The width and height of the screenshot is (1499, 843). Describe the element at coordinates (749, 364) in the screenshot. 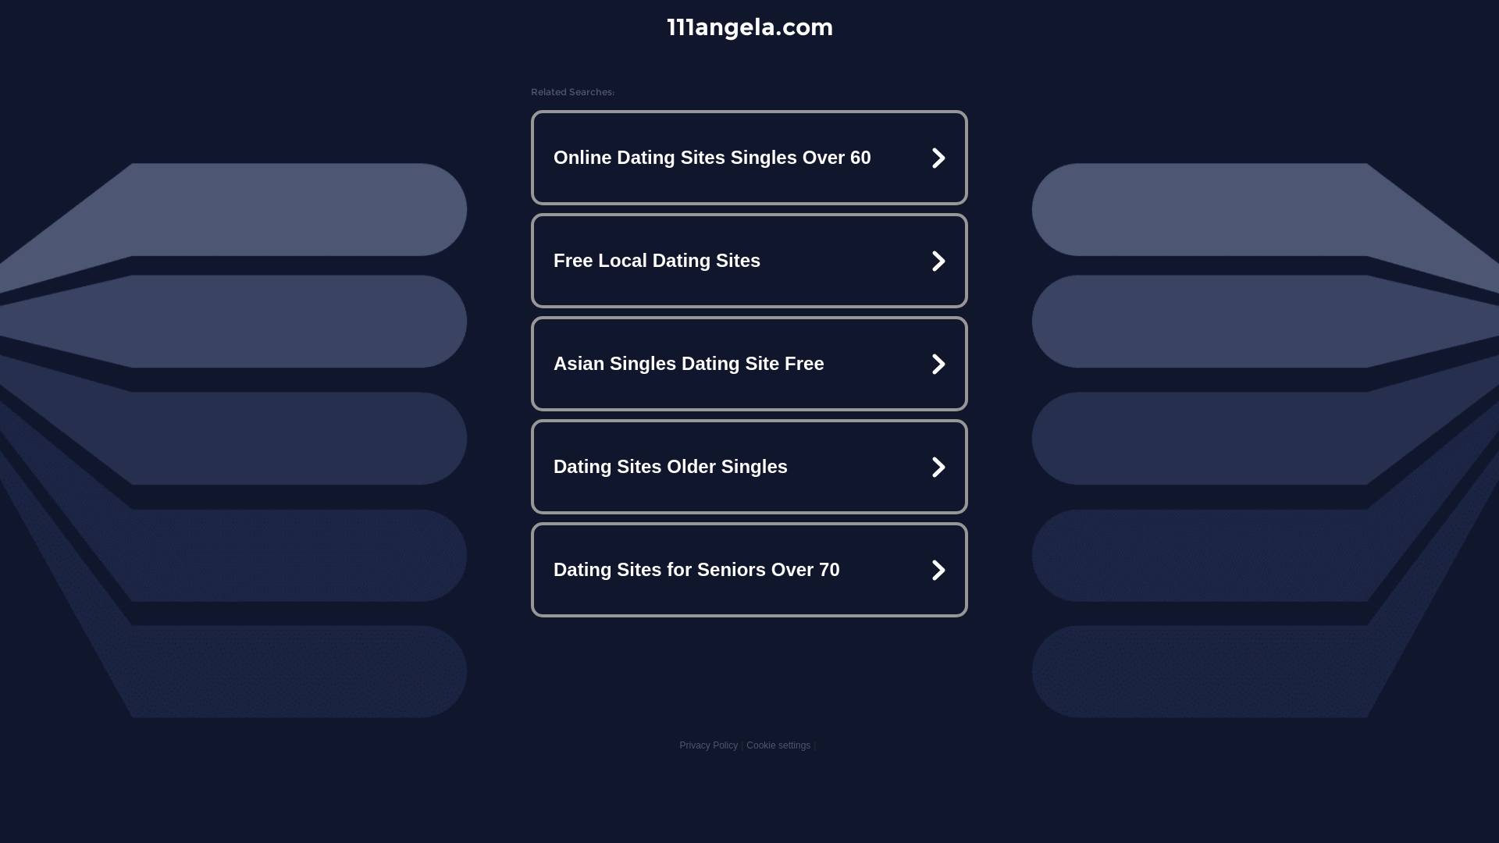

I see `Asian Singles Dating Site Free` at that location.